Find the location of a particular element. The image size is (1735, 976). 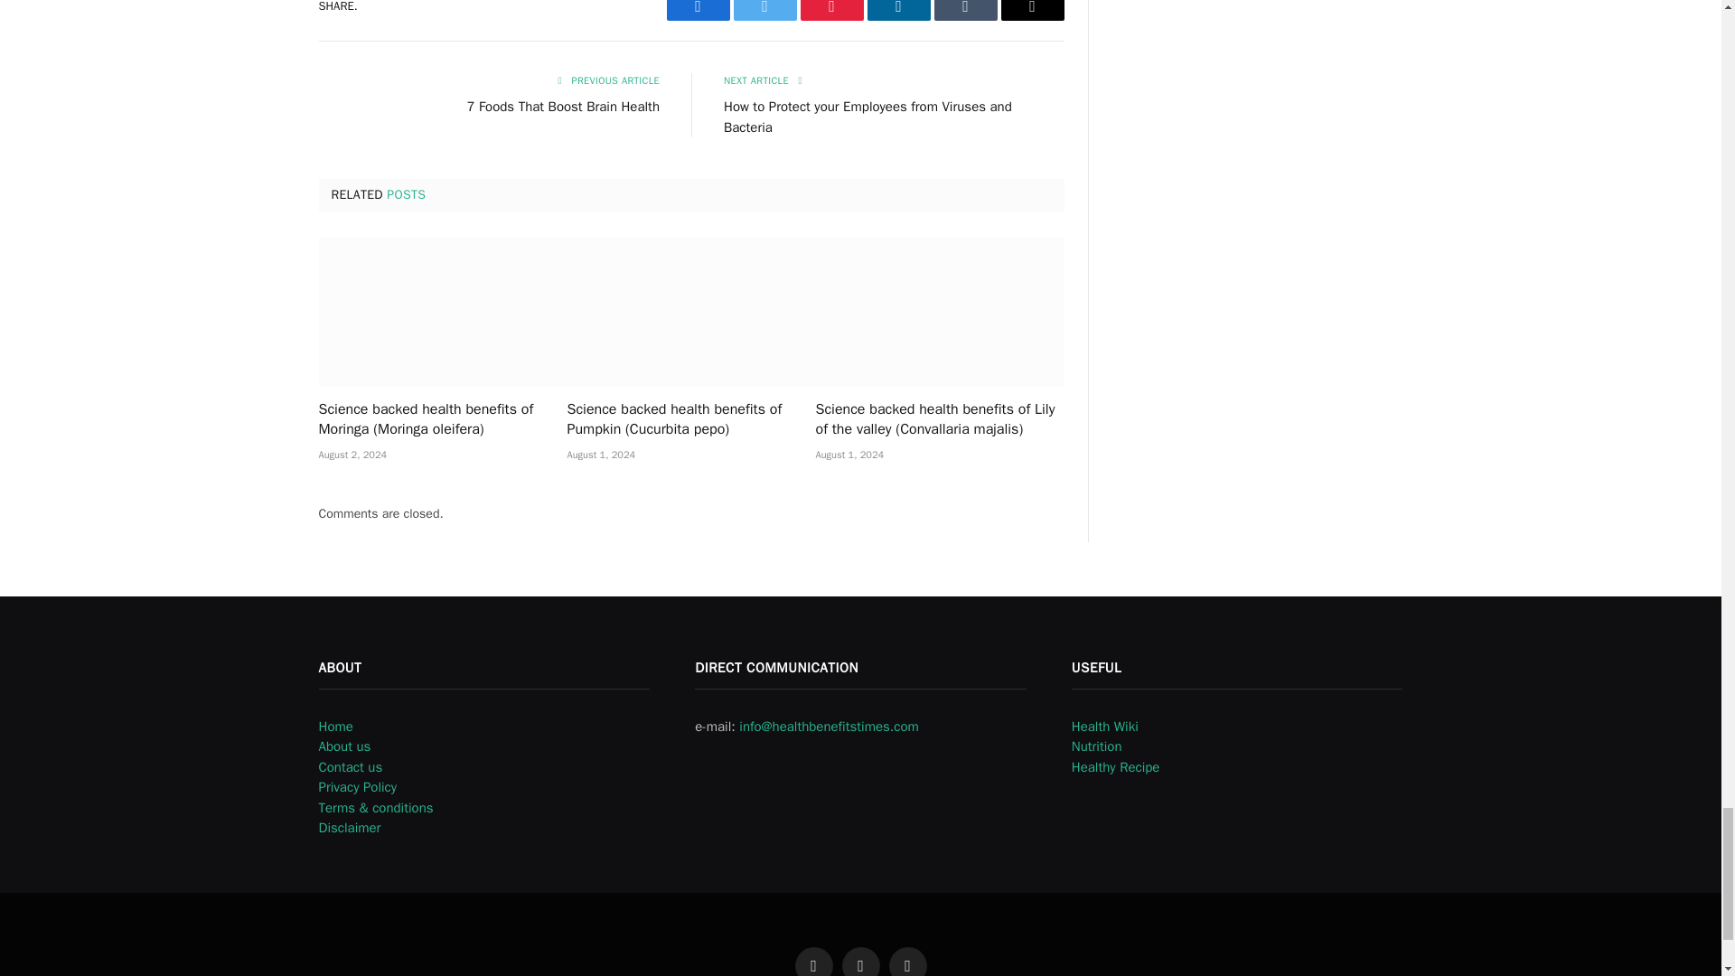

Share on Twitter is located at coordinates (764, 10).